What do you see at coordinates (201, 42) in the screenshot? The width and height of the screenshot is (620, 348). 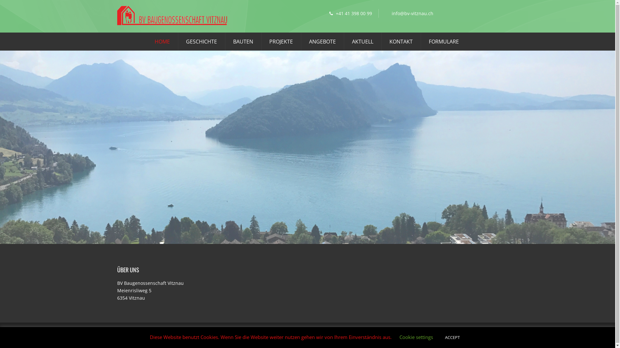 I see `GESCHICHTE` at bounding box center [201, 42].